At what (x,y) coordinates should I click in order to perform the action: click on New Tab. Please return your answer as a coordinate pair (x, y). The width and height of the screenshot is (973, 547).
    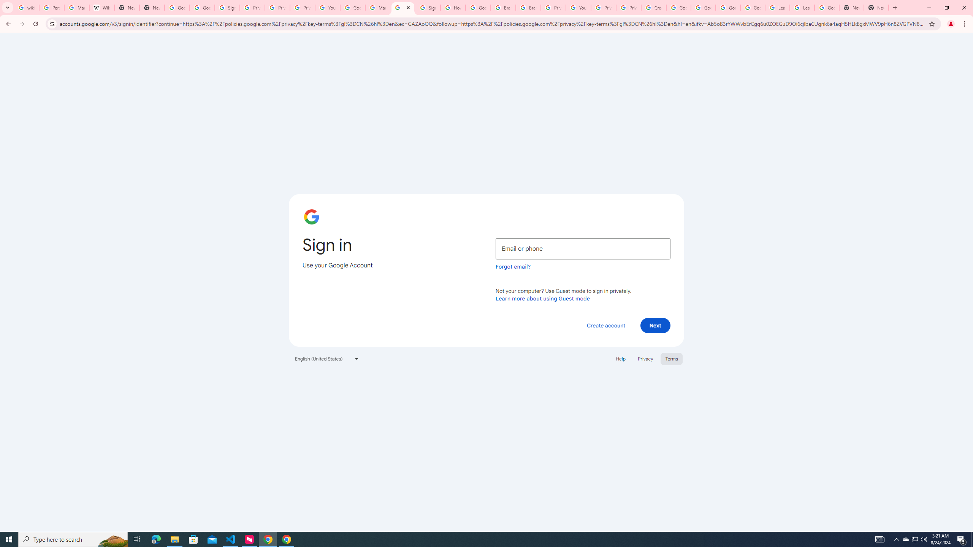
    Looking at the image, I should click on (876, 8).